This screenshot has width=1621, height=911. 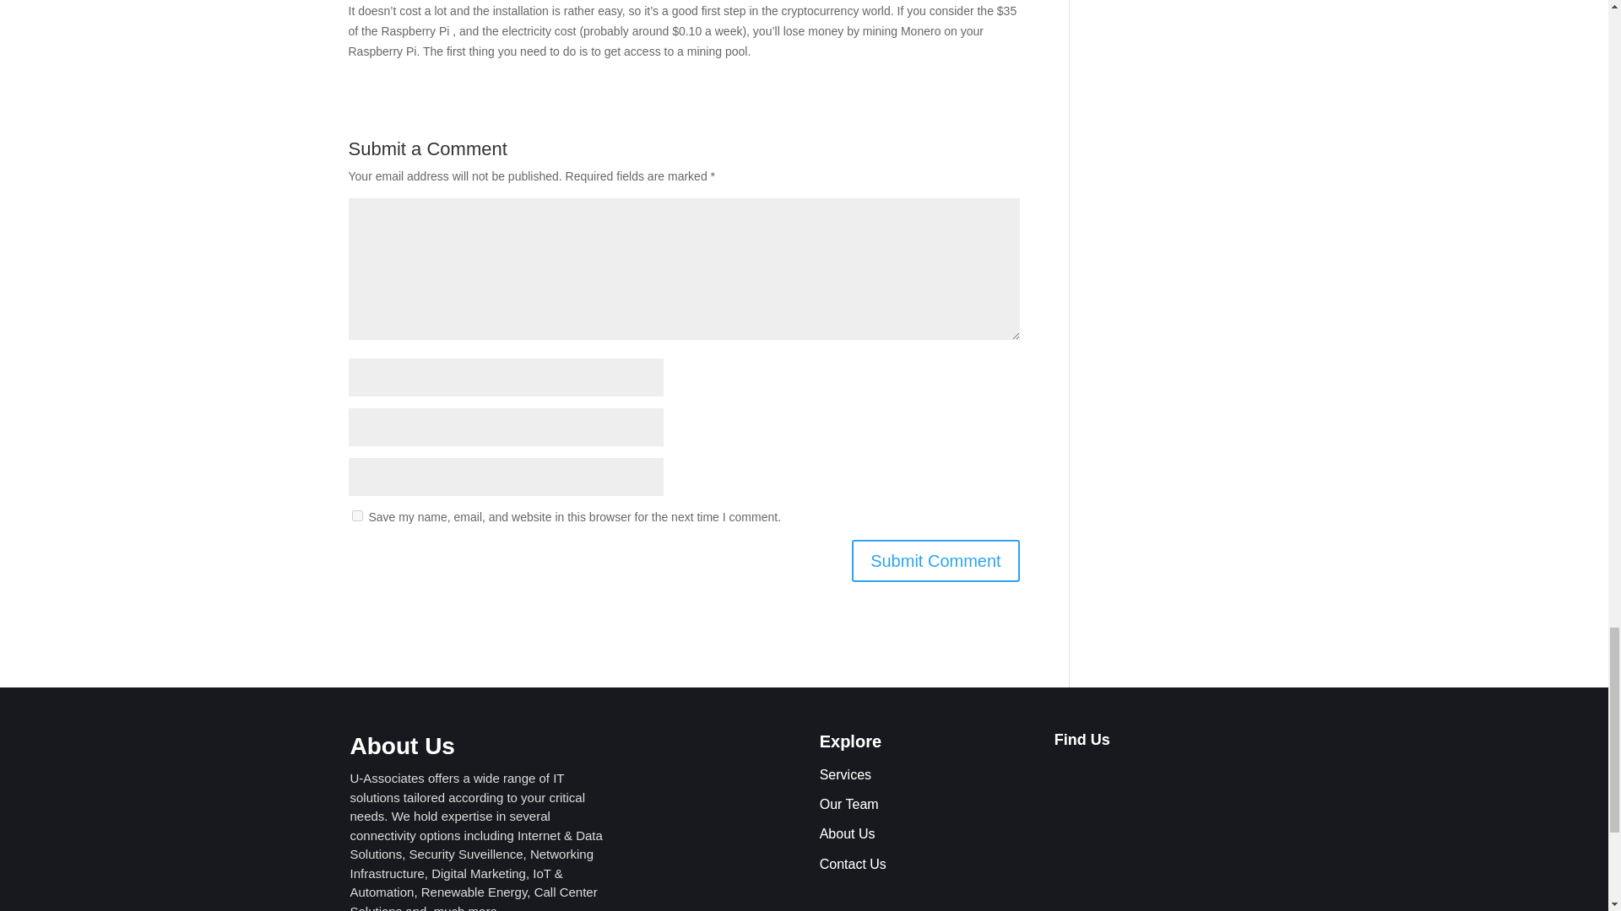 I want to click on yes, so click(x=356, y=515).